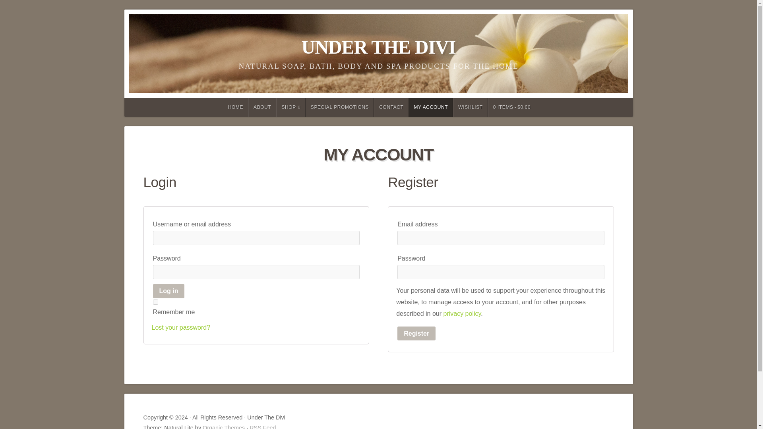  I want to click on WISHLIST, so click(470, 107).